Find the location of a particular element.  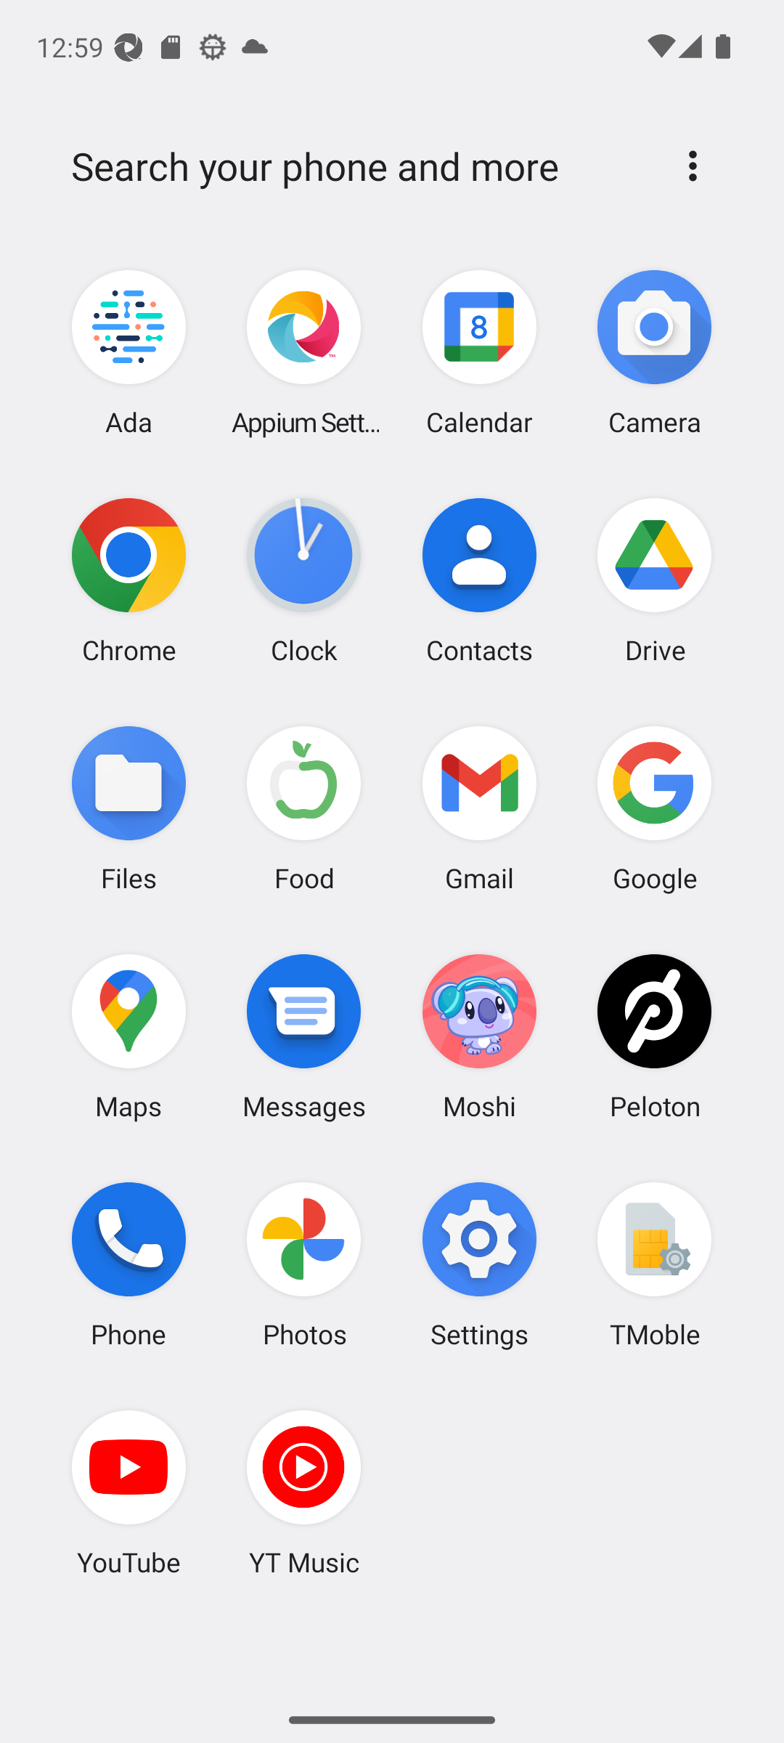

Calendar is located at coordinates (479, 353).